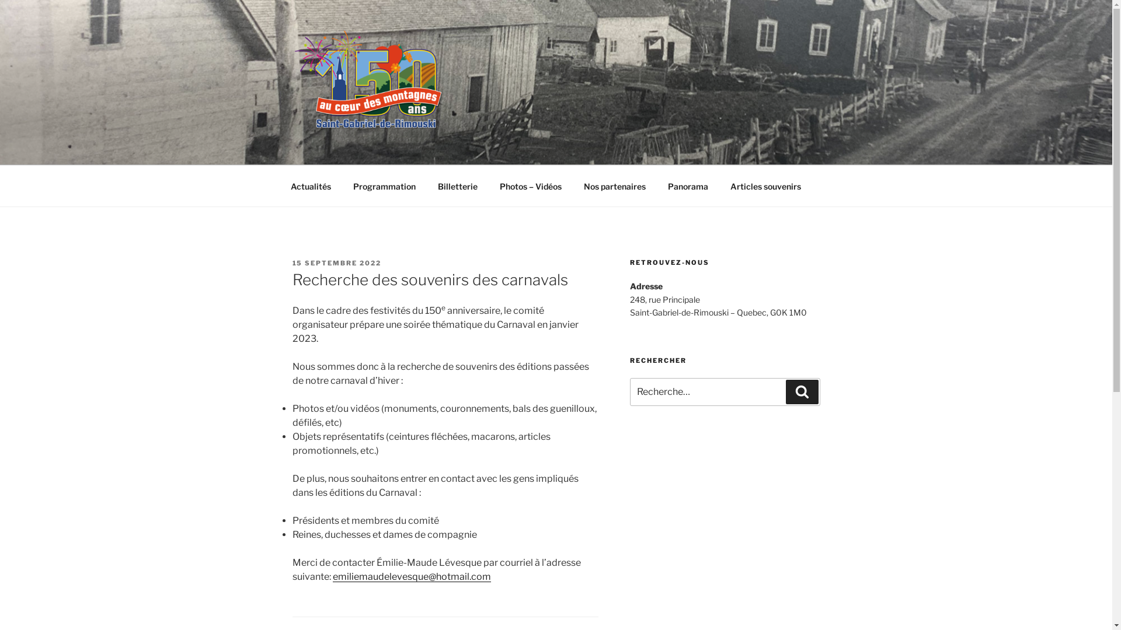  What do you see at coordinates (688, 185) in the screenshot?
I see `Panorama` at bounding box center [688, 185].